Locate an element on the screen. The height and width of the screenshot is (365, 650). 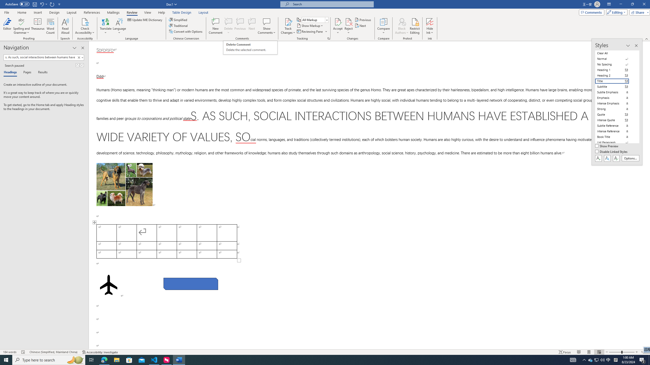
Simplified is located at coordinates (179, 20).